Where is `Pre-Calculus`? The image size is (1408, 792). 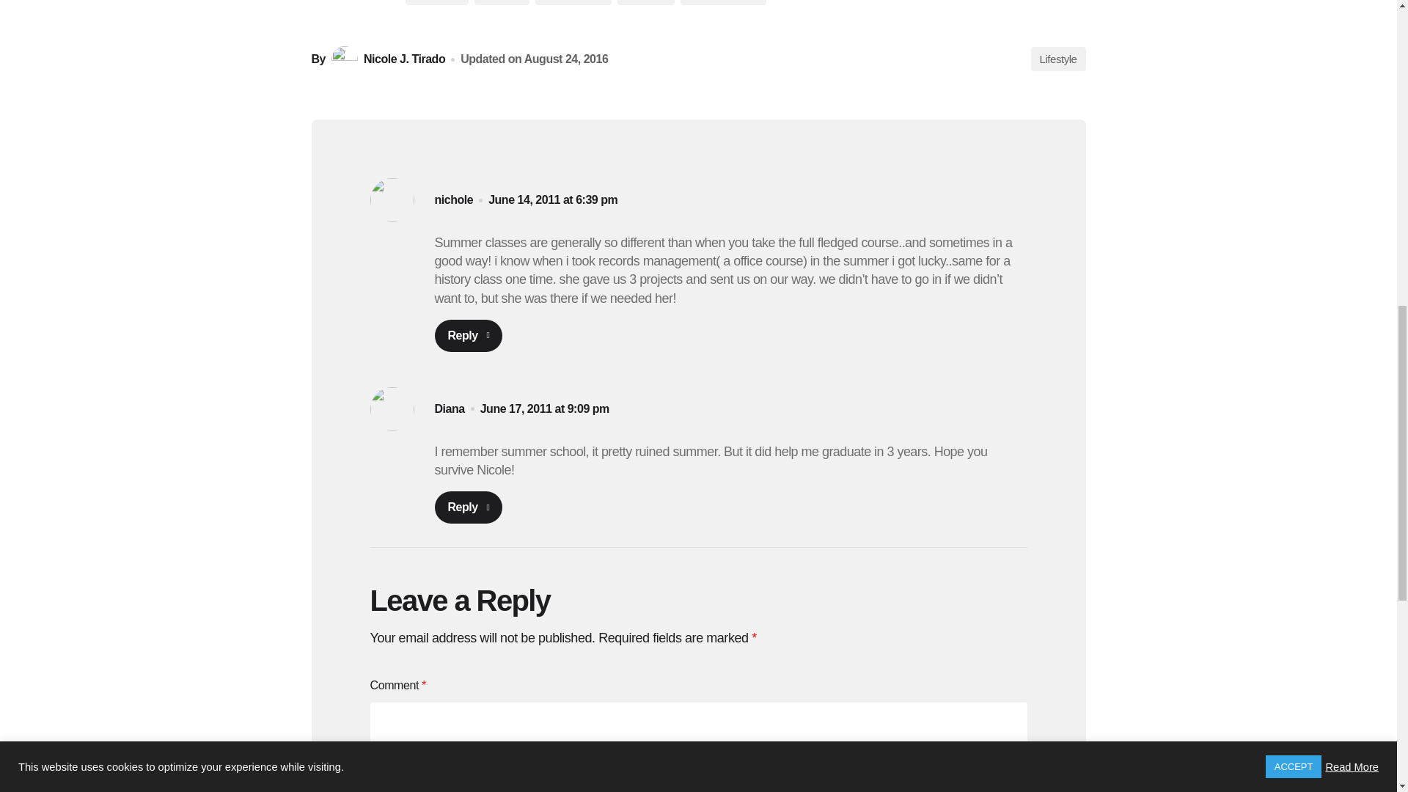
Pre-Calculus is located at coordinates (573, 2).